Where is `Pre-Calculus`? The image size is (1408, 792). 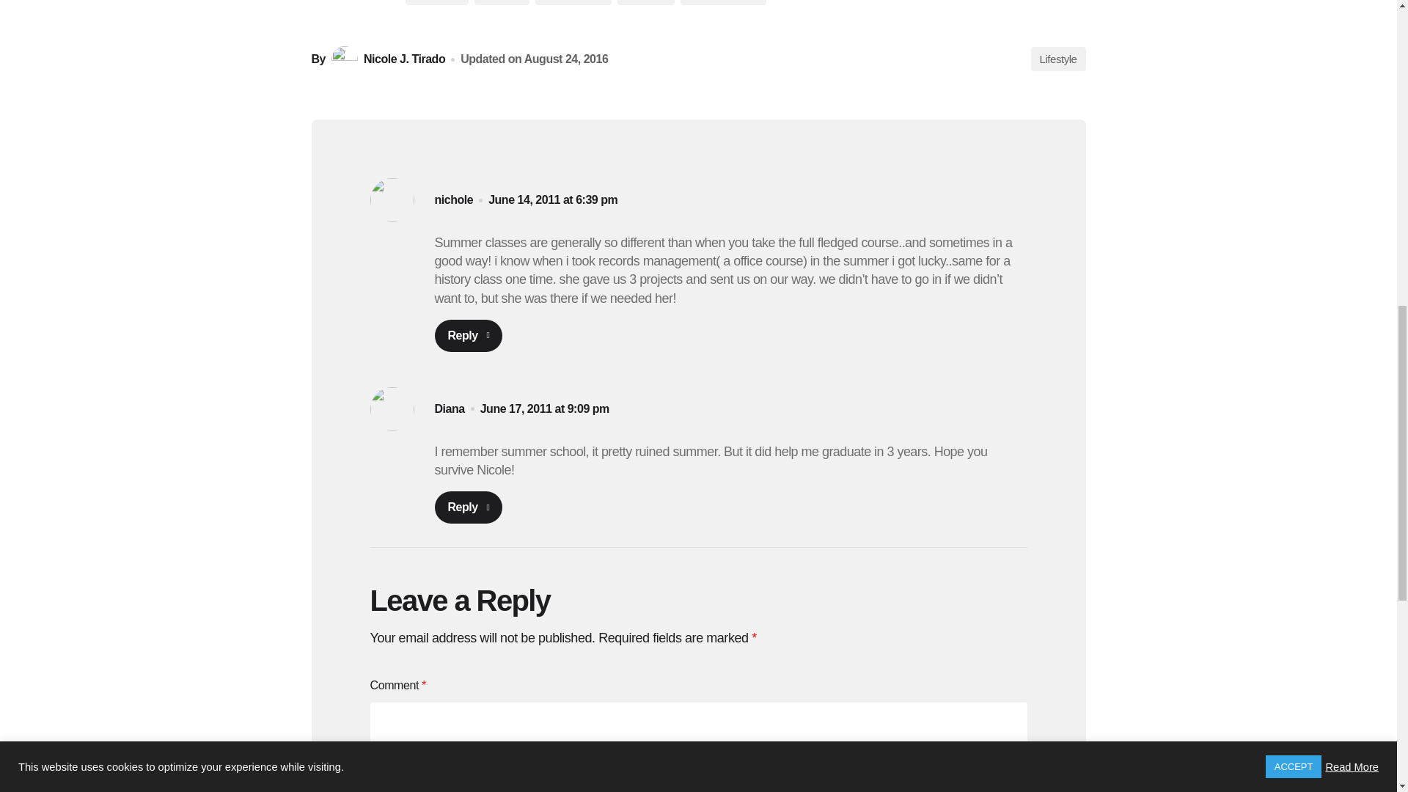
Pre-Calculus is located at coordinates (573, 2).